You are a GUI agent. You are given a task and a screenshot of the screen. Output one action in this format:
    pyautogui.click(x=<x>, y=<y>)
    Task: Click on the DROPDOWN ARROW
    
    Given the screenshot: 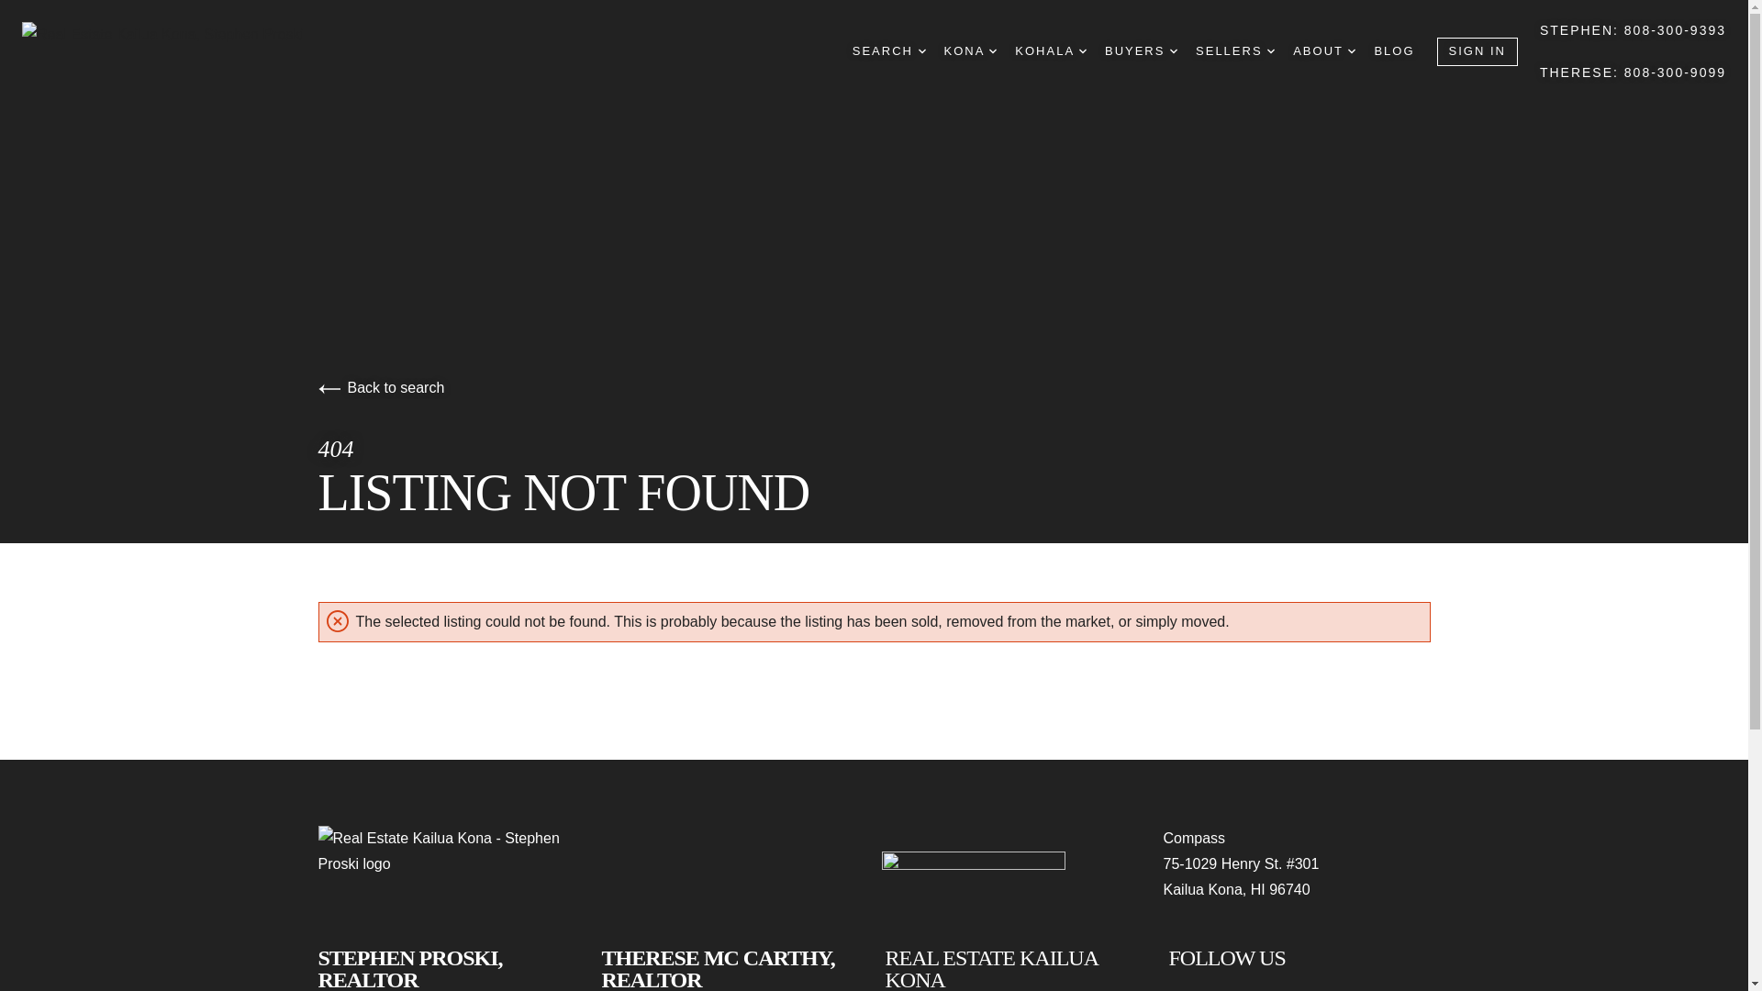 What is the action you would take?
    pyautogui.click(x=1083, y=51)
    